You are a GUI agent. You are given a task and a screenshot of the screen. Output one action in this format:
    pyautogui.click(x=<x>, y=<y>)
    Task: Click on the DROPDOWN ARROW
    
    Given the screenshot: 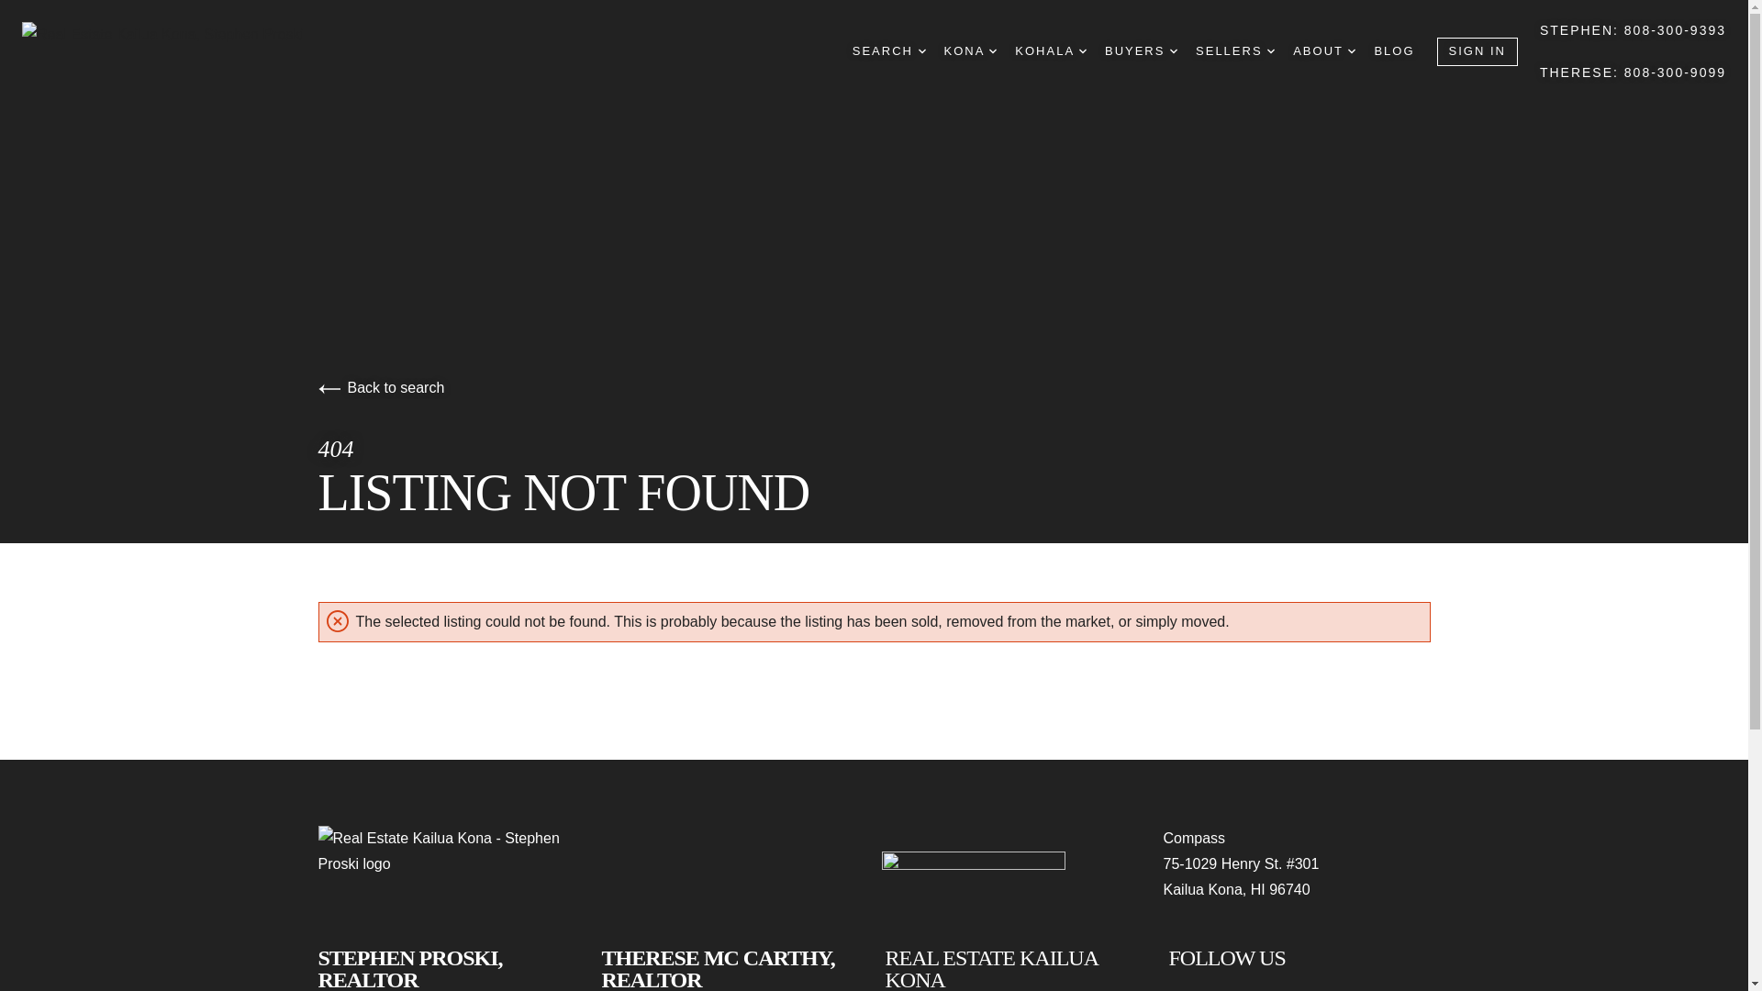 What is the action you would take?
    pyautogui.click(x=1083, y=51)
    